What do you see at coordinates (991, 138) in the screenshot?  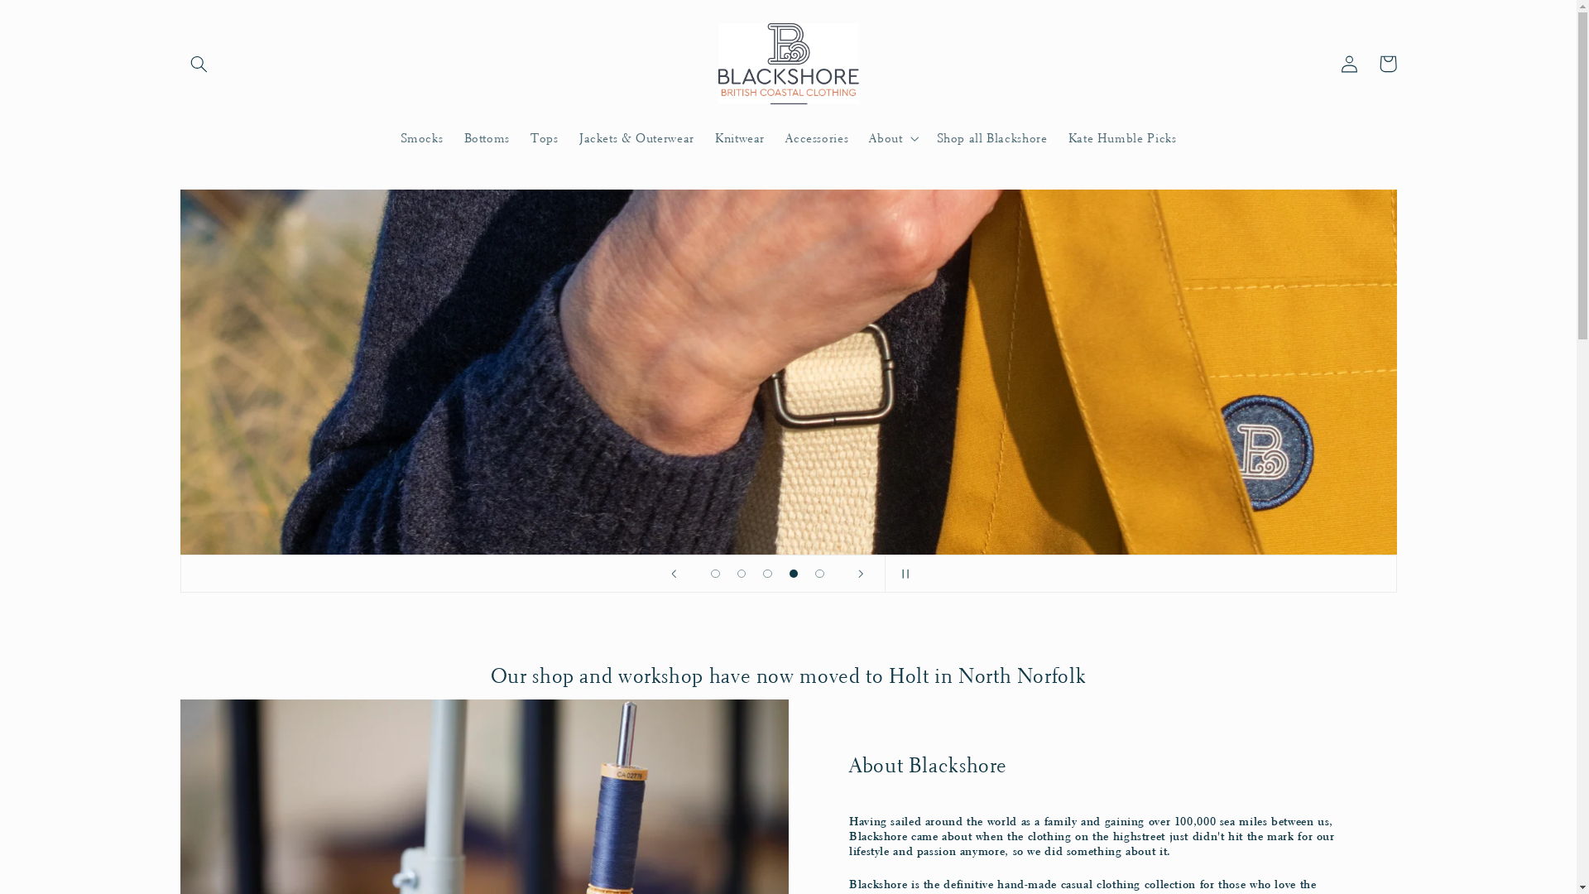 I see `Shop all Blackshore` at bounding box center [991, 138].